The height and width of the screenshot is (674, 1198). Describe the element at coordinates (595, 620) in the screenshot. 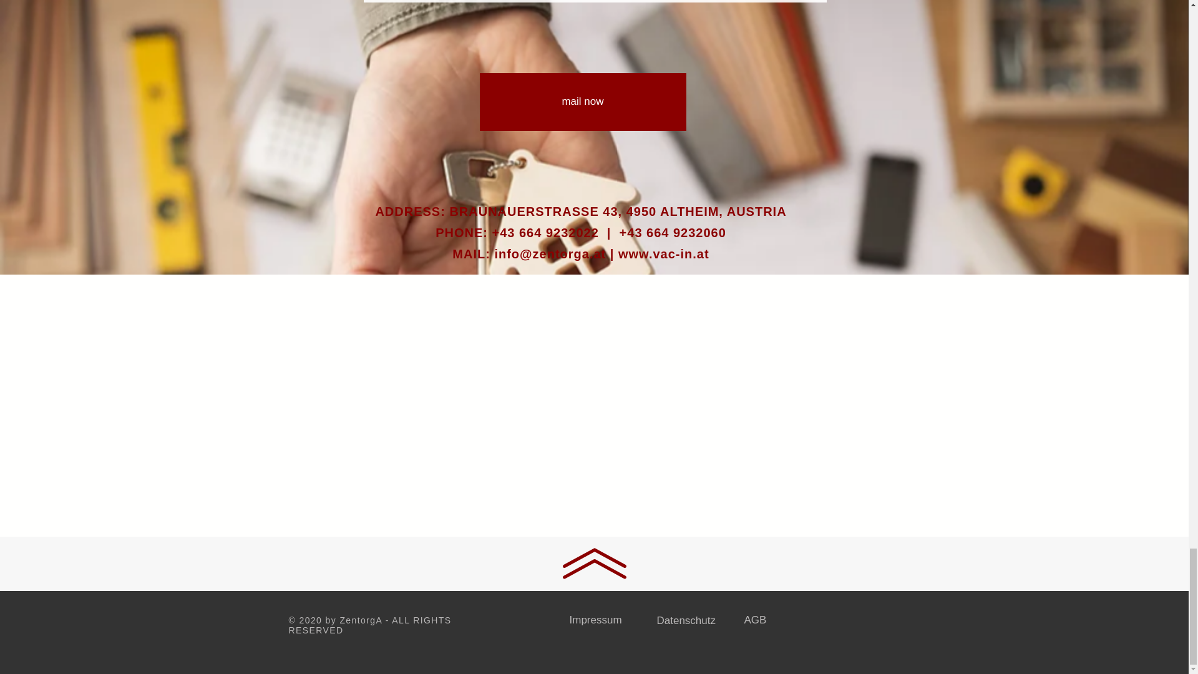

I see `Impressum` at that location.